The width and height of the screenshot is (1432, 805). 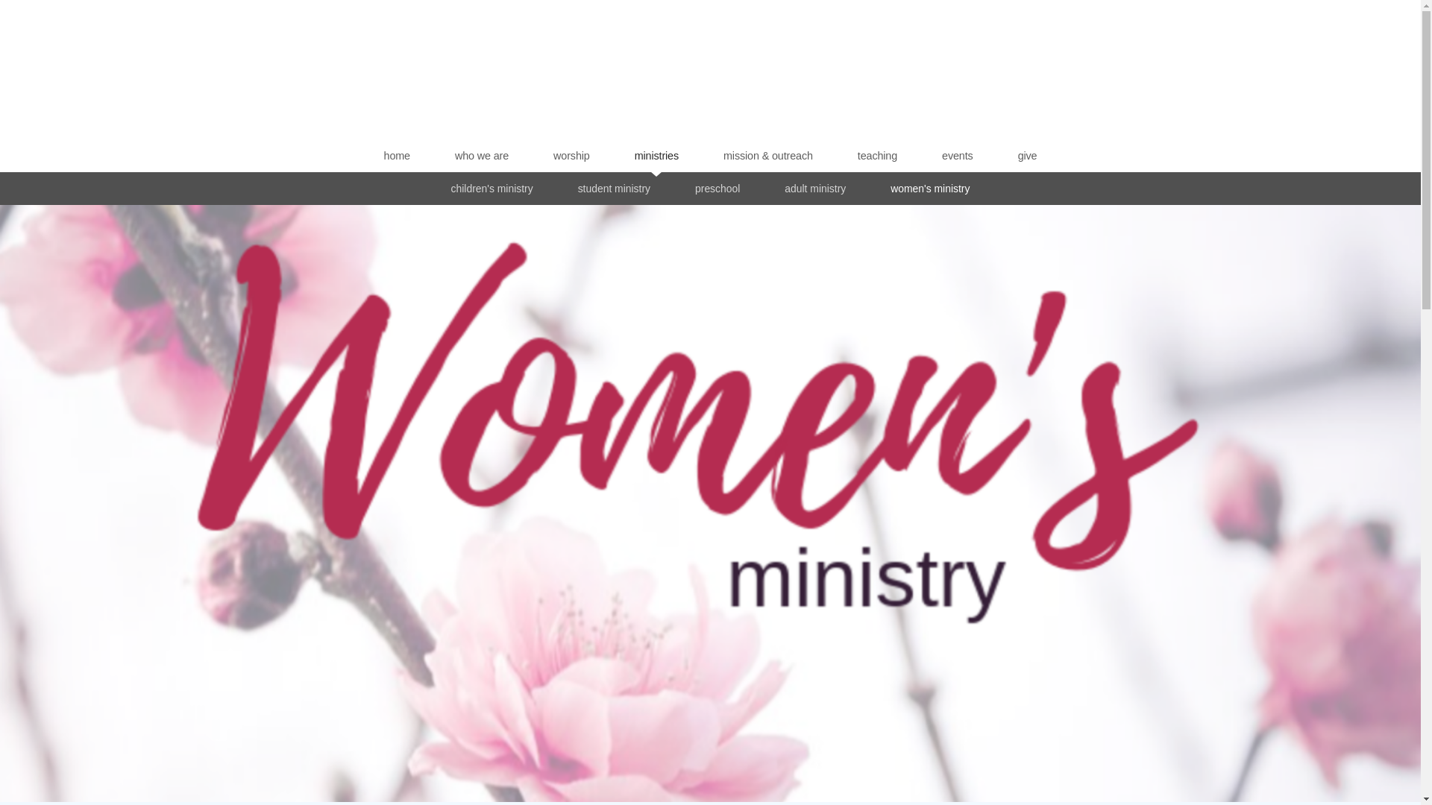 What do you see at coordinates (397, 155) in the screenshot?
I see `home` at bounding box center [397, 155].